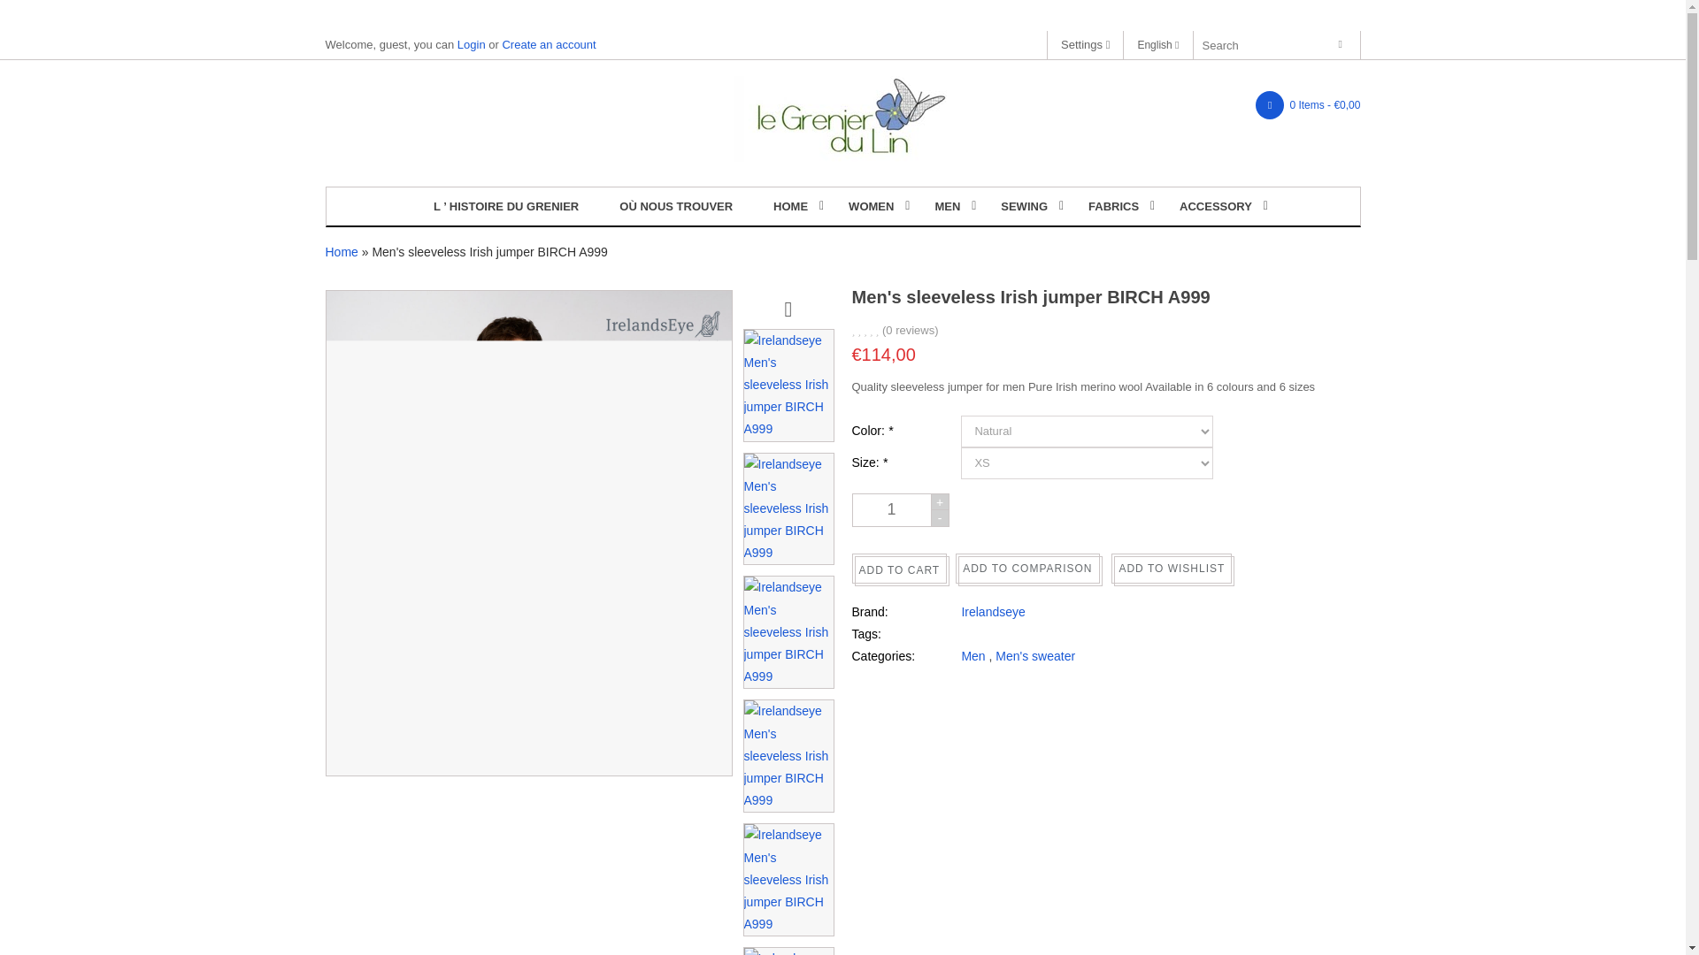 The image size is (1699, 955). I want to click on HOME, so click(790, 205).